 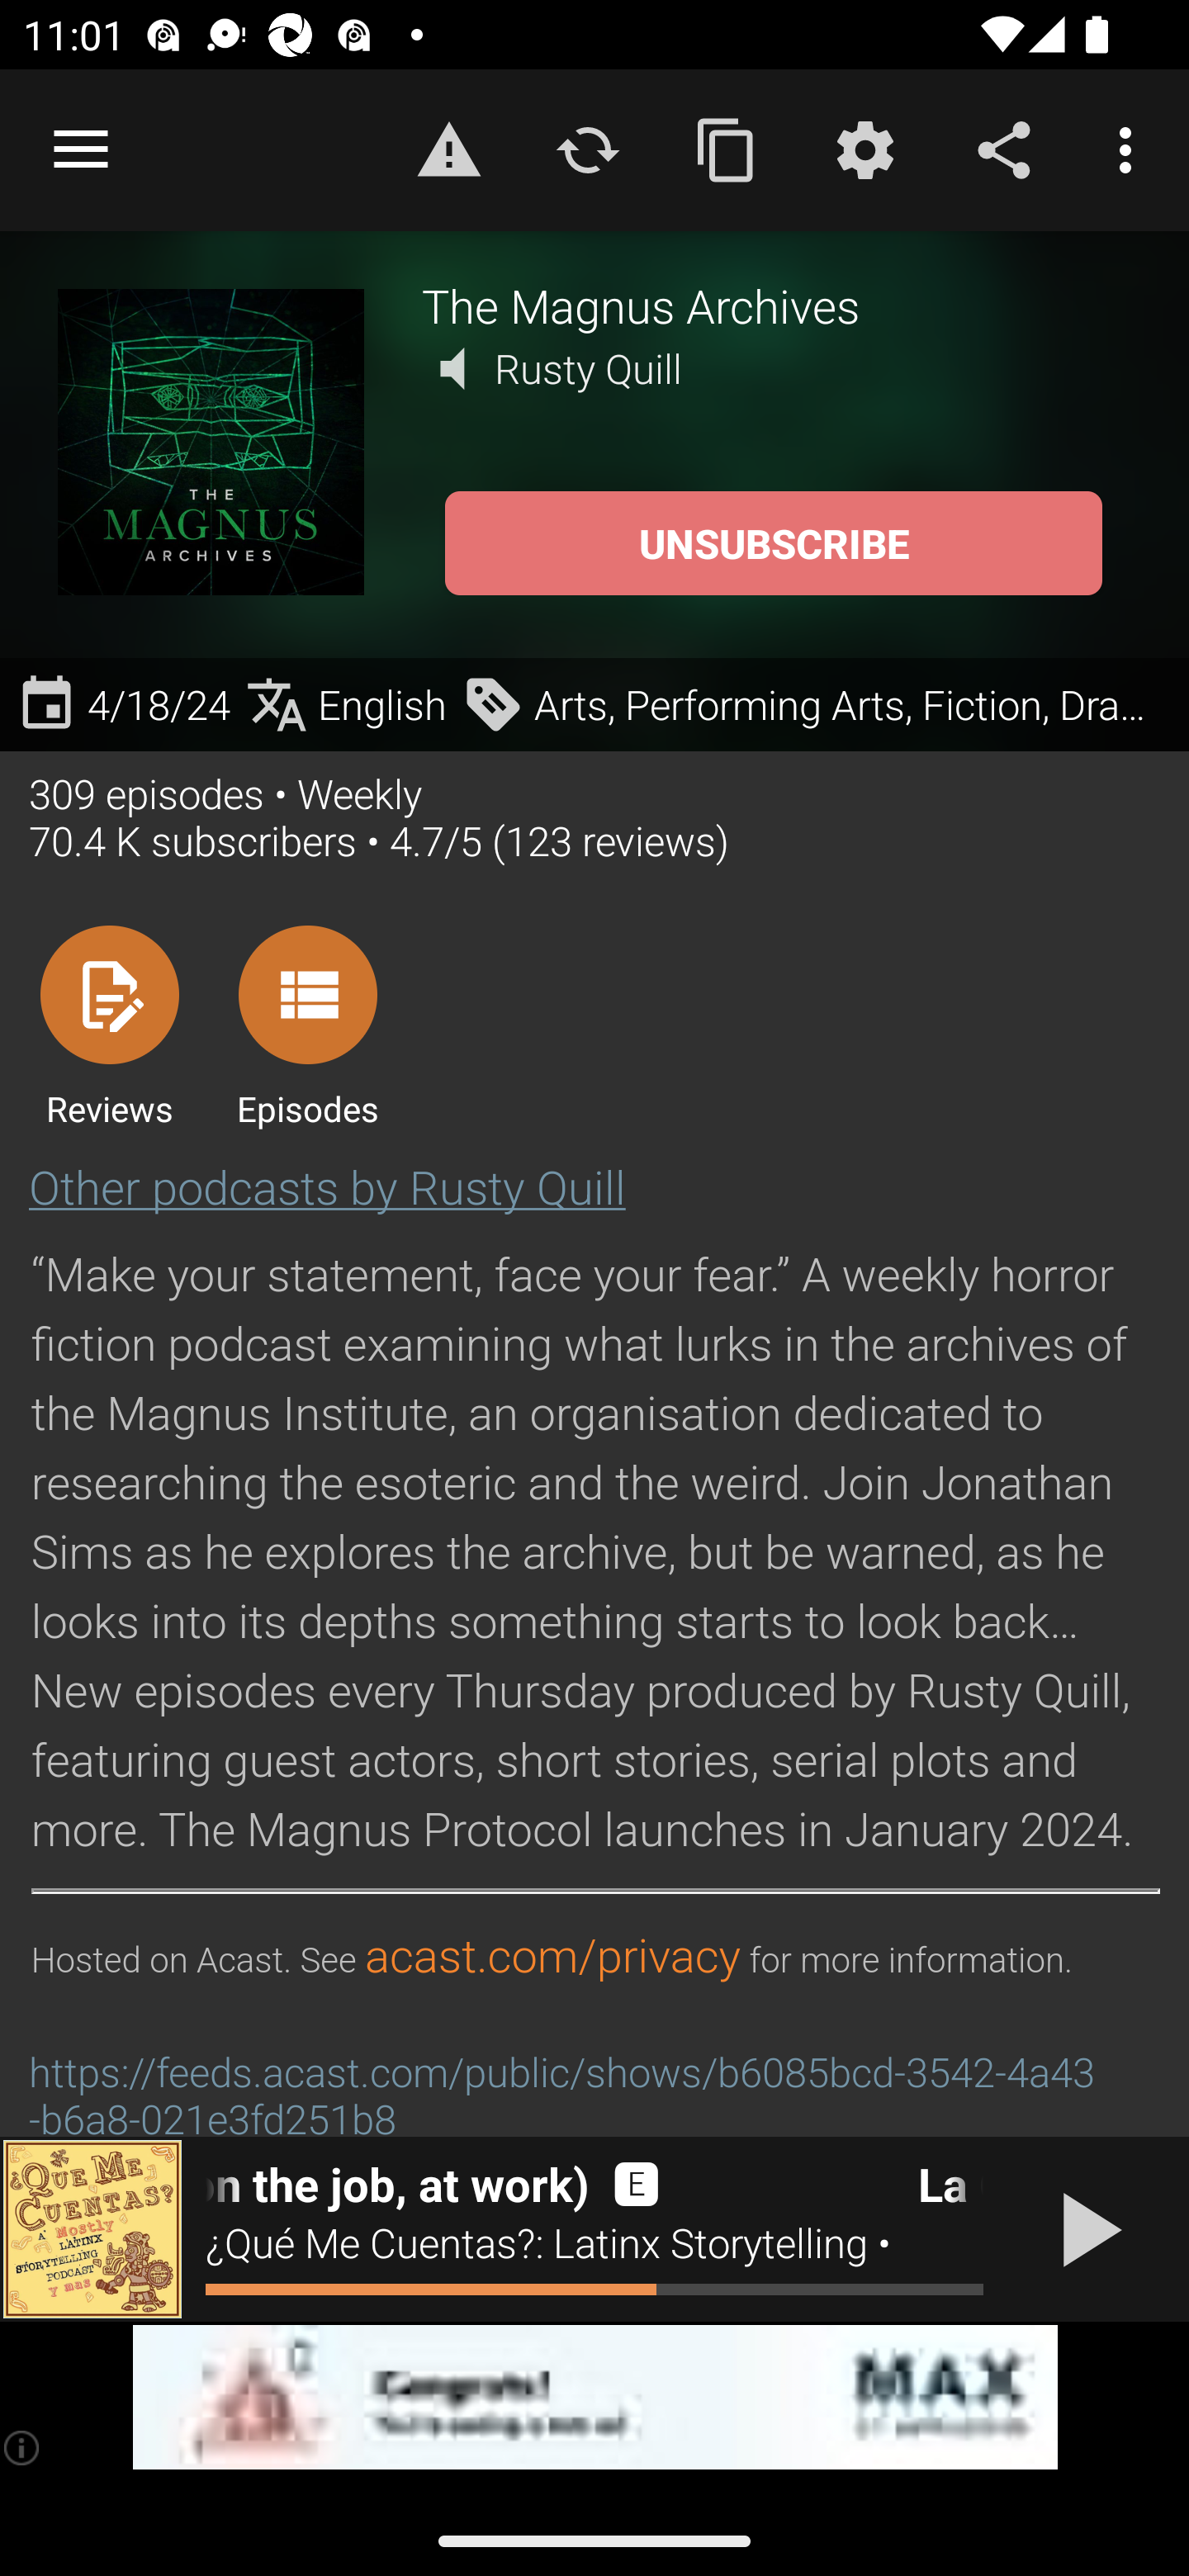 What do you see at coordinates (109, 1025) in the screenshot?
I see `Reviews` at bounding box center [109, 1025].